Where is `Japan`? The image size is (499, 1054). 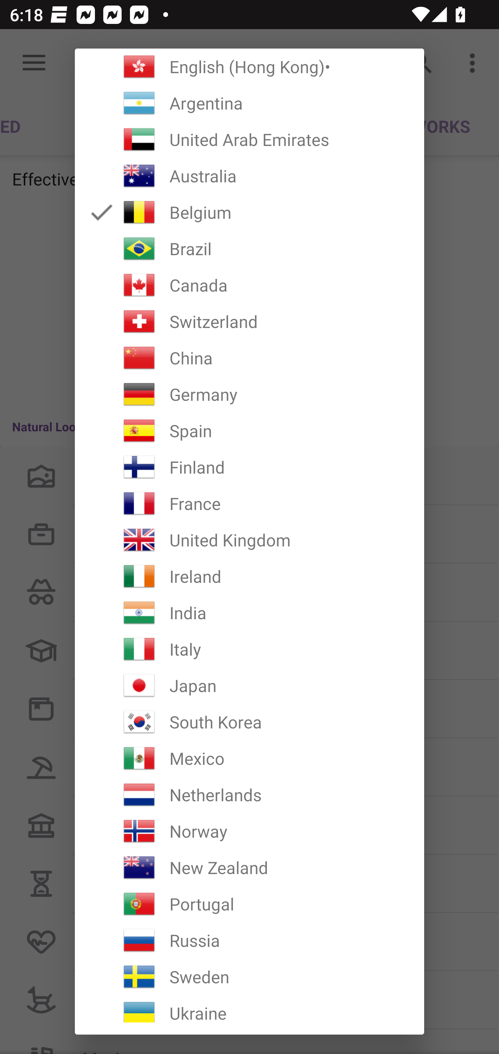 Japan is located at coordinates (249, 685).